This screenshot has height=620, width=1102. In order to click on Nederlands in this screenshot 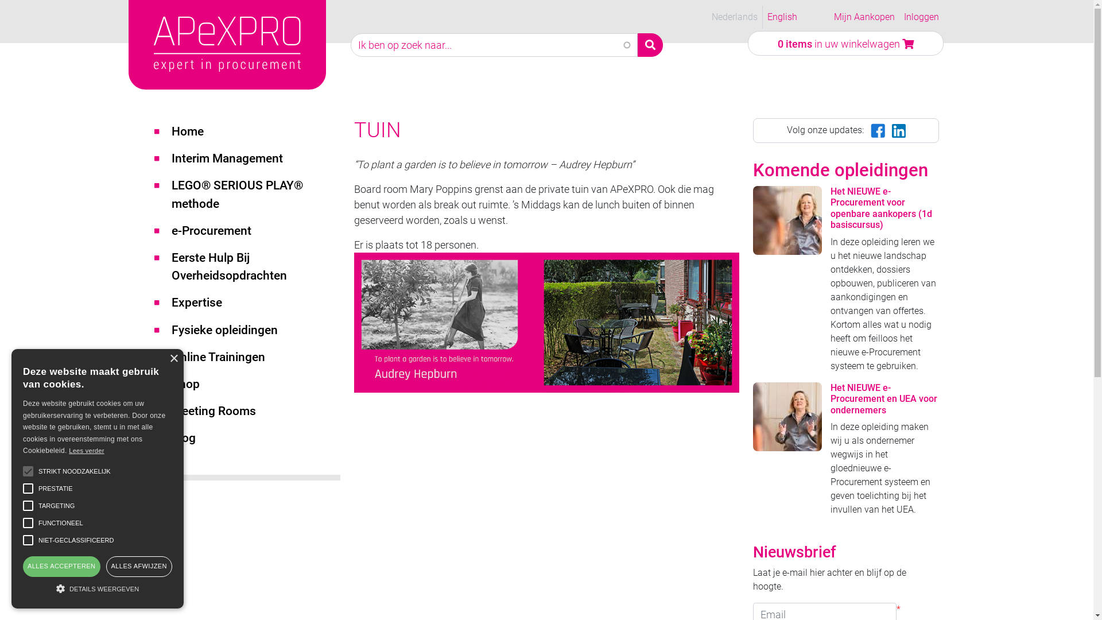, I will do `click(735, 17)`.